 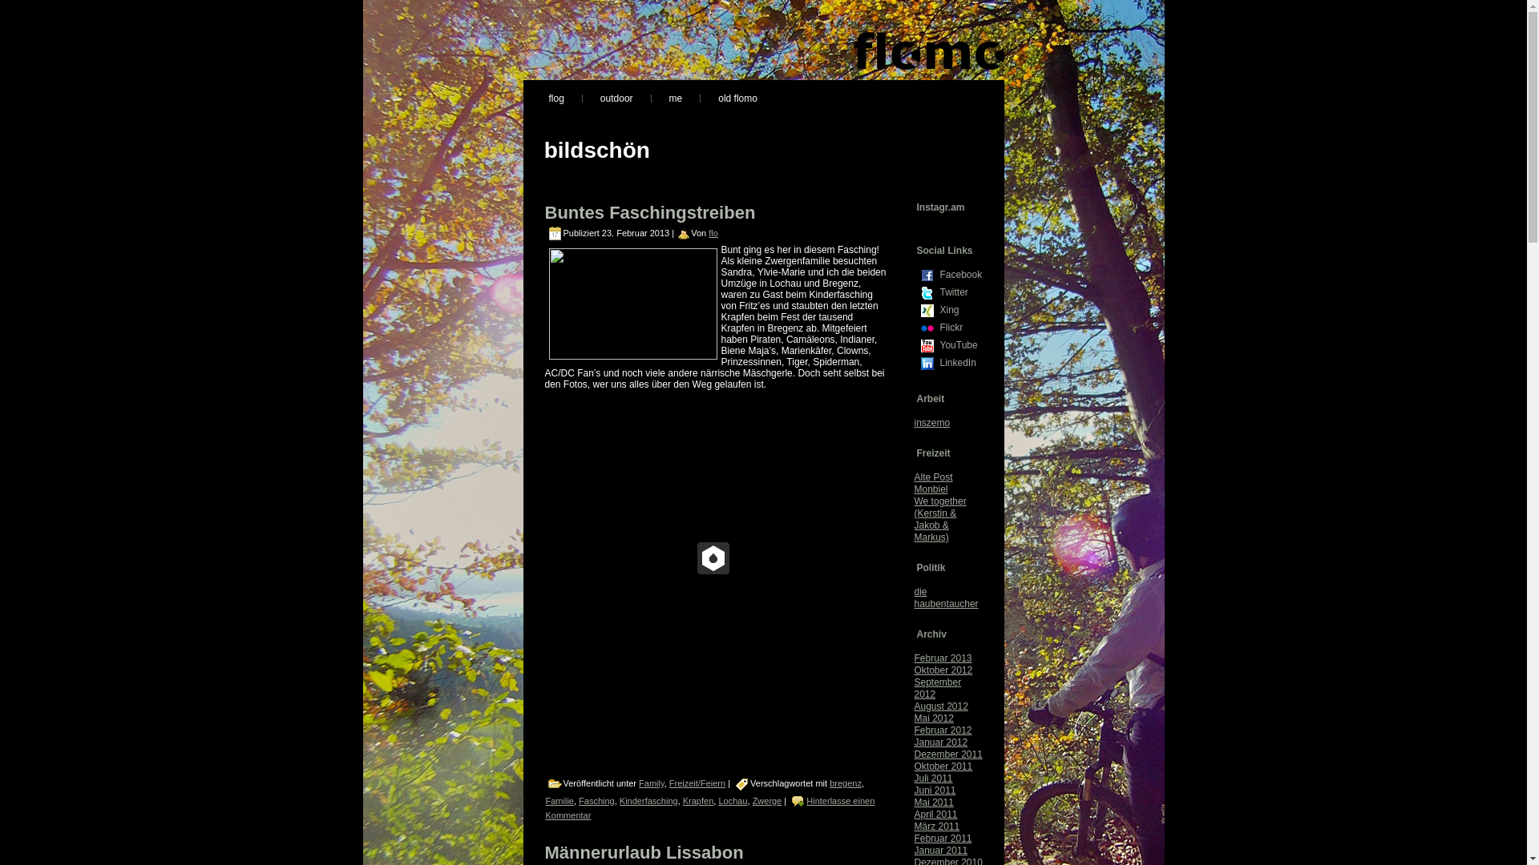 What do you see at coordinates (960, 363) in the screenshot?
I see `LinkedIn` at bounding box center [960, 363].